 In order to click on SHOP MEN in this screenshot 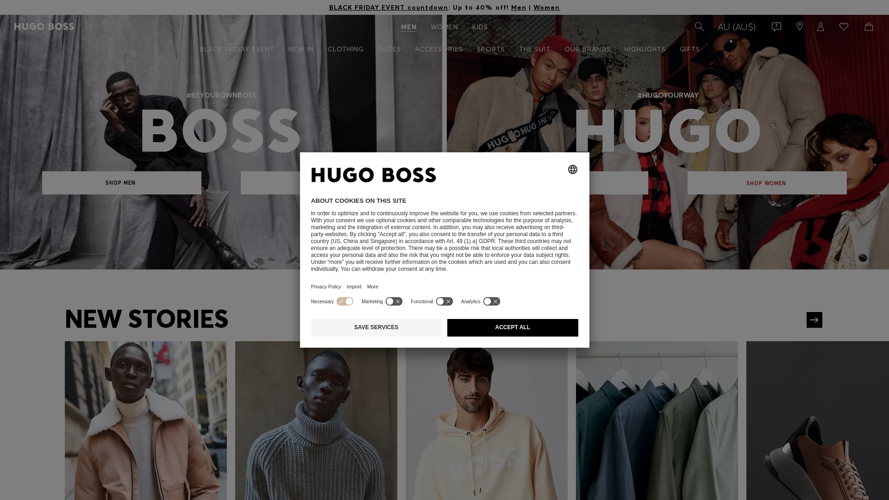, I will do `click(569, 183)`.